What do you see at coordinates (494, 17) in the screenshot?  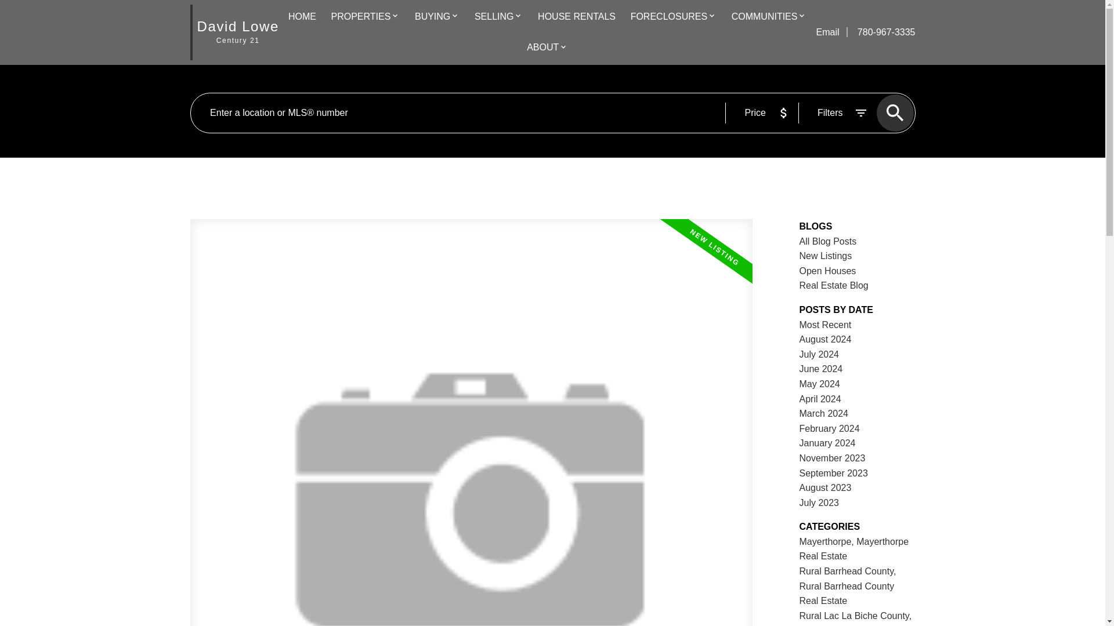 I see `SELLING` at bounding box center [494, 17].